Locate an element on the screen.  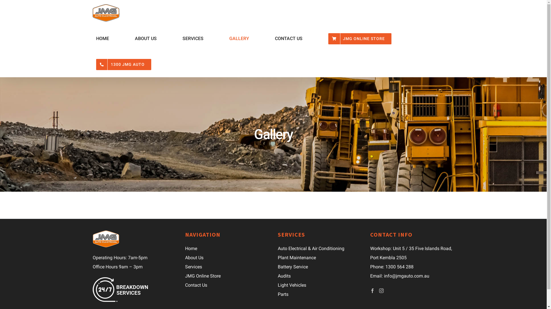
Home is located at coordinates (227, 249).